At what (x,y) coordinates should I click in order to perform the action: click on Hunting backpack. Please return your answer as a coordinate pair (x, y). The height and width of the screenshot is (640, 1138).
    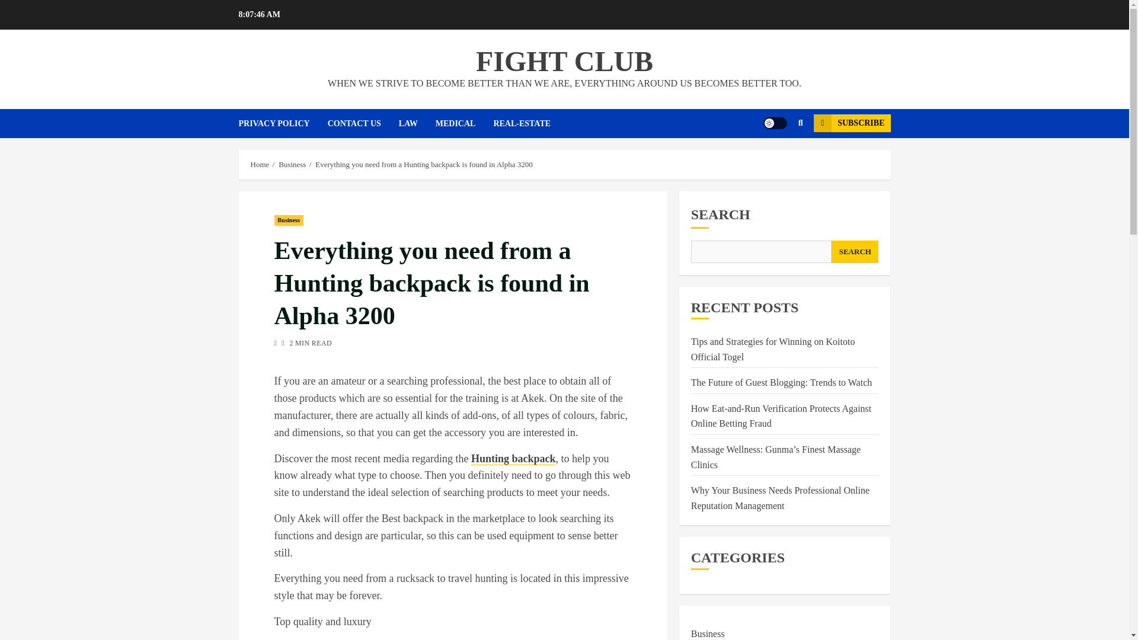
    Looking at the image, I should click on (513, 459).